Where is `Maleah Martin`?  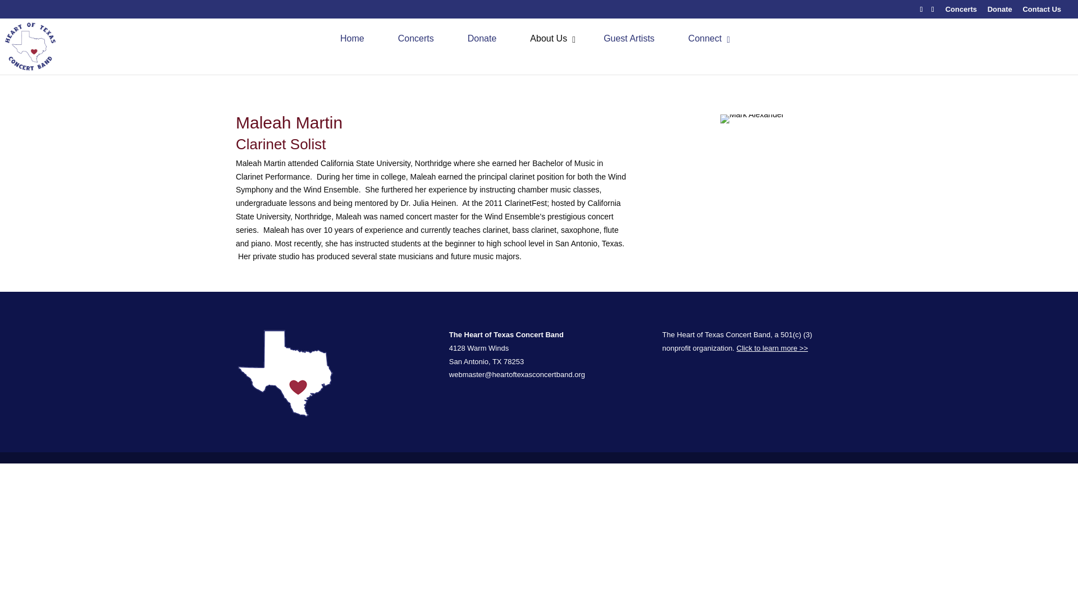
Maleah Martin is located at coordinates (706, 38).